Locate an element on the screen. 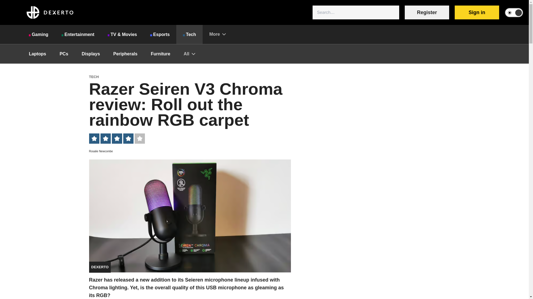 The width and height of the screenshot is (533, 299). More is located at coordinates (217, 34).